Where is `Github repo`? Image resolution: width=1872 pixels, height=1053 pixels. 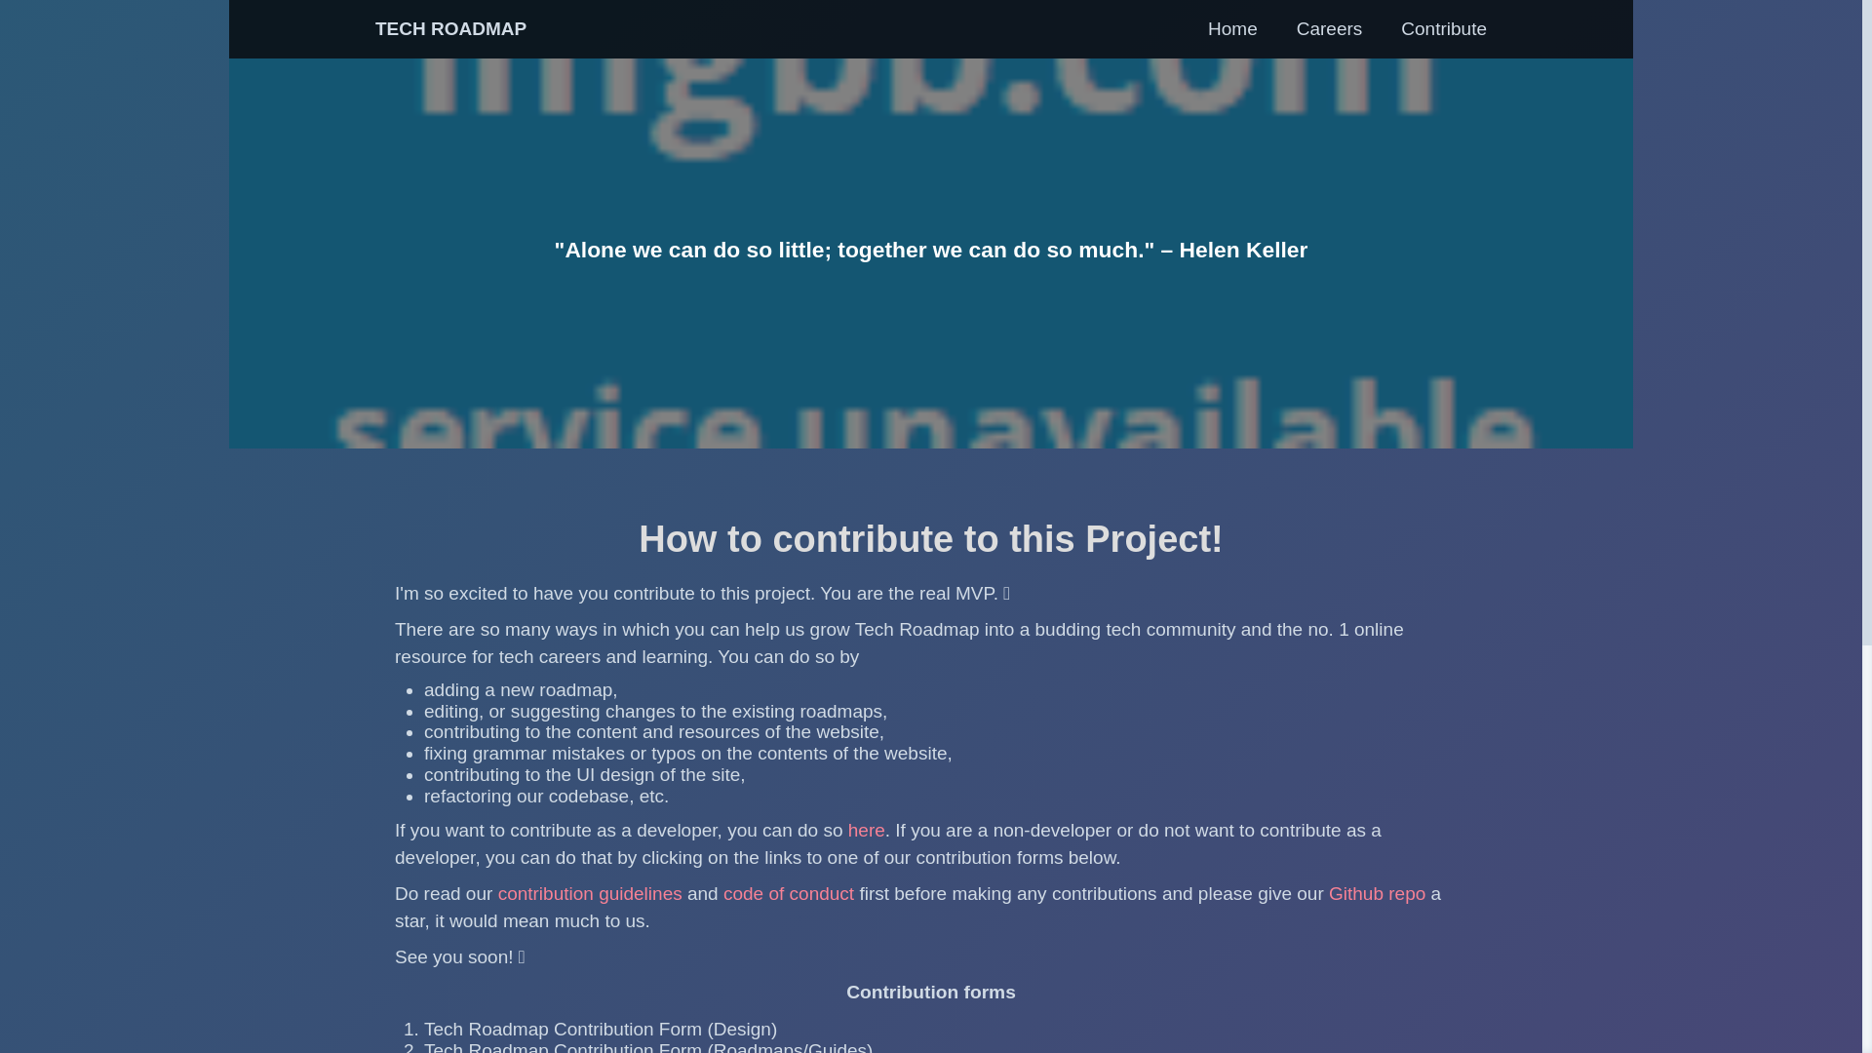 Github repo is located at coordinates (1381, 893).